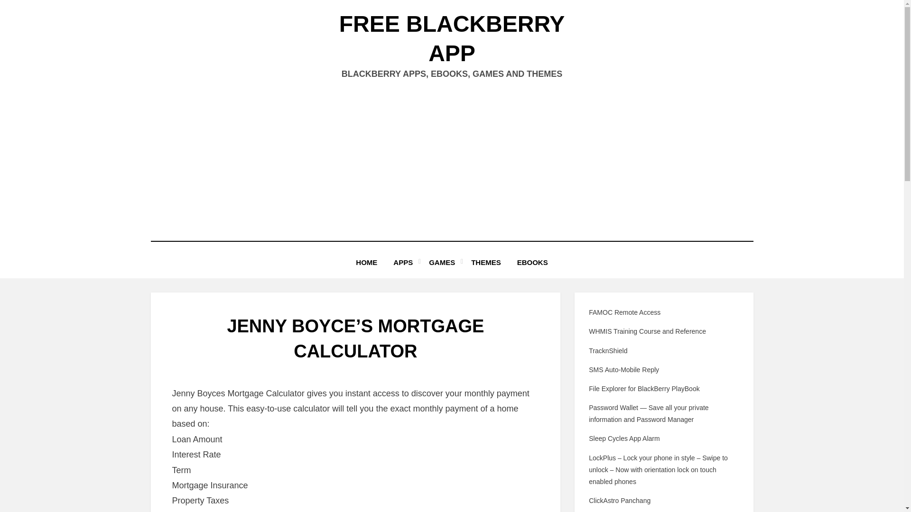  What do you see at coordinates (644, 389) in the screenshot?
I see `File Explorer for BlackBerry PlayBook` at bounding box center [644, 389].